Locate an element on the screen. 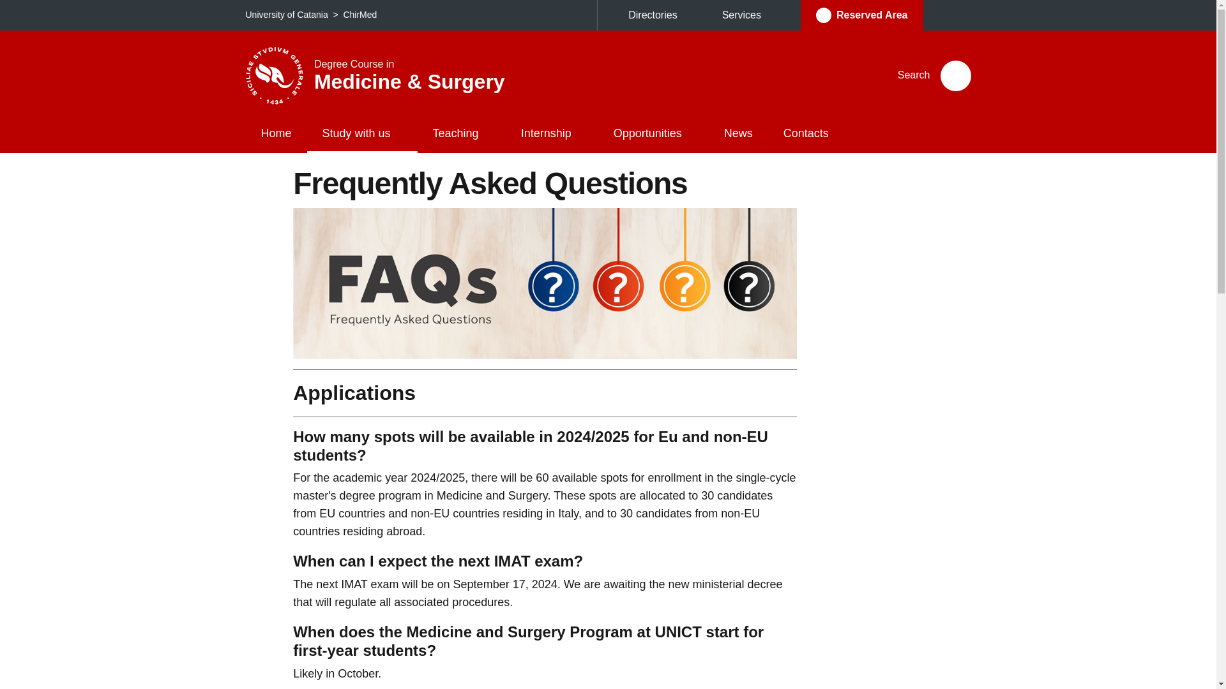 This screenshot has width=1226, height=689. Home is located at coordinates (276, 134).